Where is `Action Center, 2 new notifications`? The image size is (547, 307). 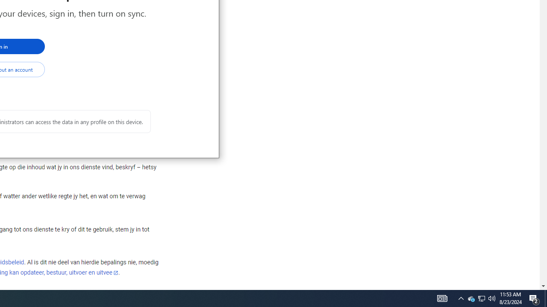
Action Center, 2 new notifications is located at coordinates (481, 298).